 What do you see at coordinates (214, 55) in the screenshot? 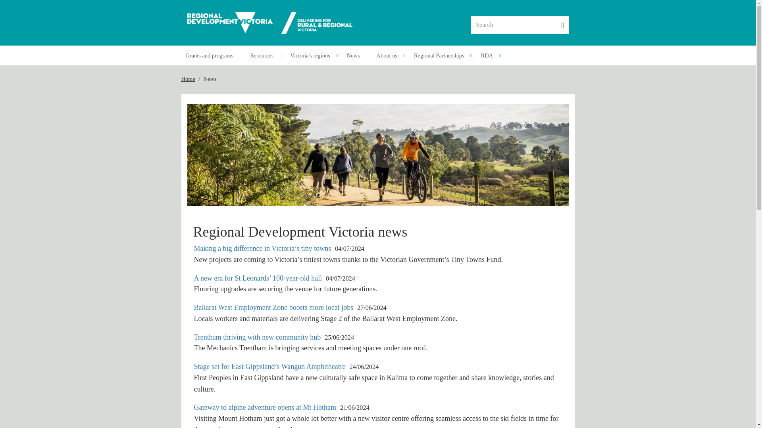
I see `Grants and programs` at bounding box center [214, 55].